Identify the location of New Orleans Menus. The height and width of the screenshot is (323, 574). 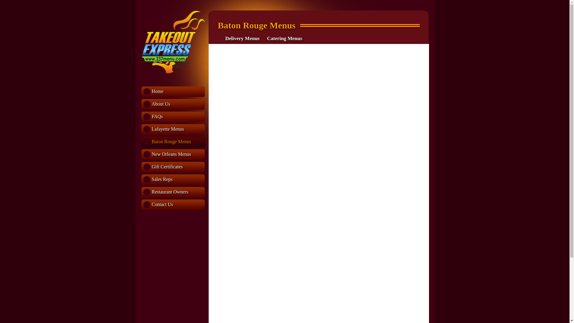
(173, 155).